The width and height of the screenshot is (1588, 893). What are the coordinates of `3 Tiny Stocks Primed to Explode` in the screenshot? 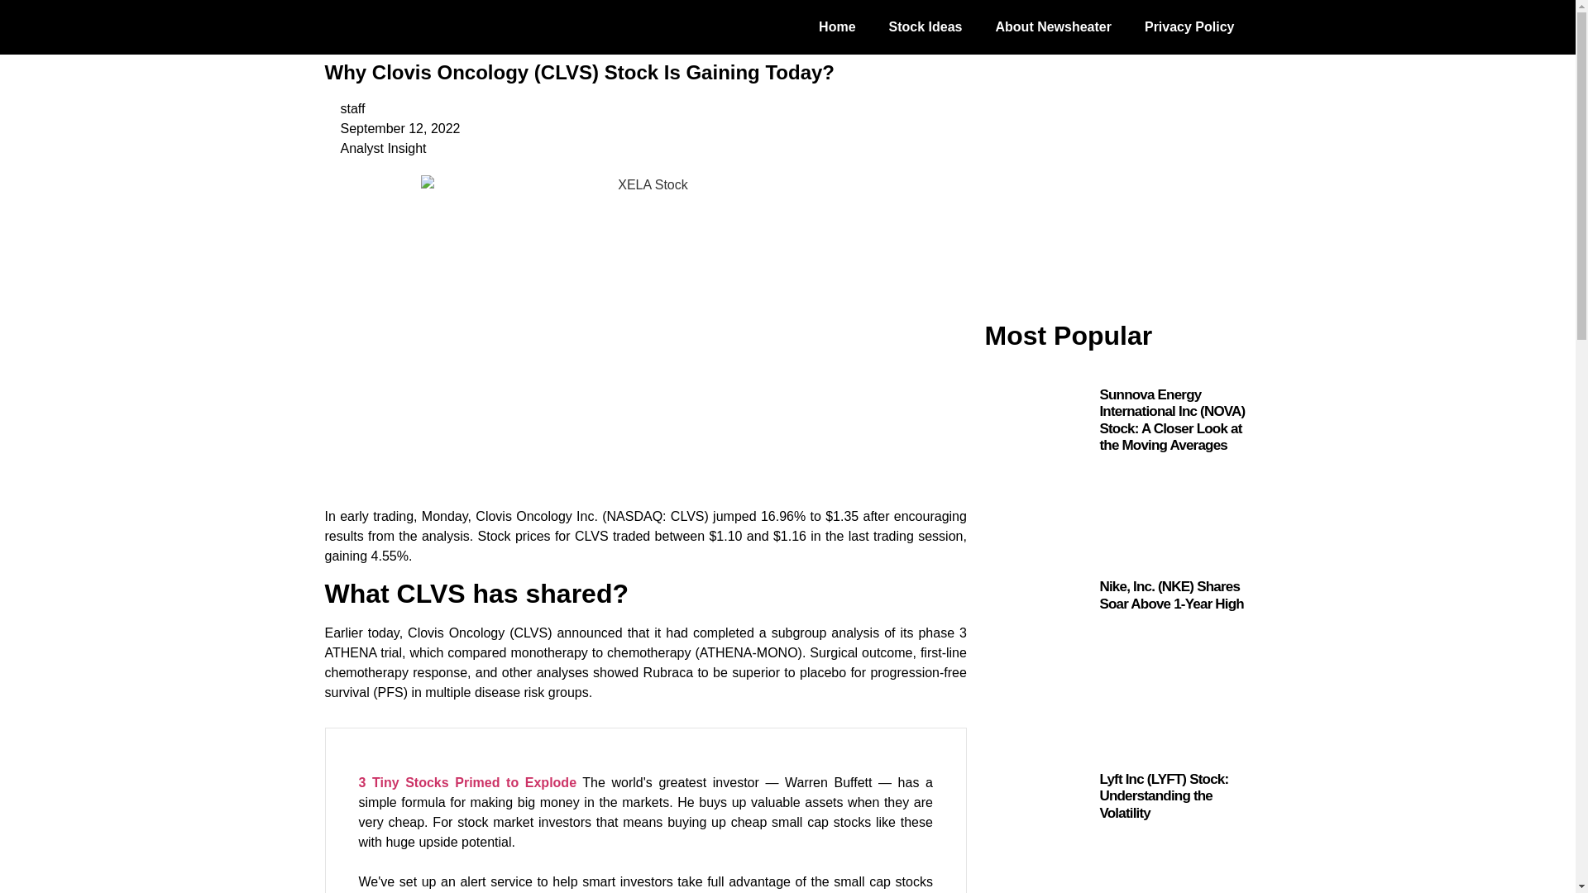 It's located at (468, 782).